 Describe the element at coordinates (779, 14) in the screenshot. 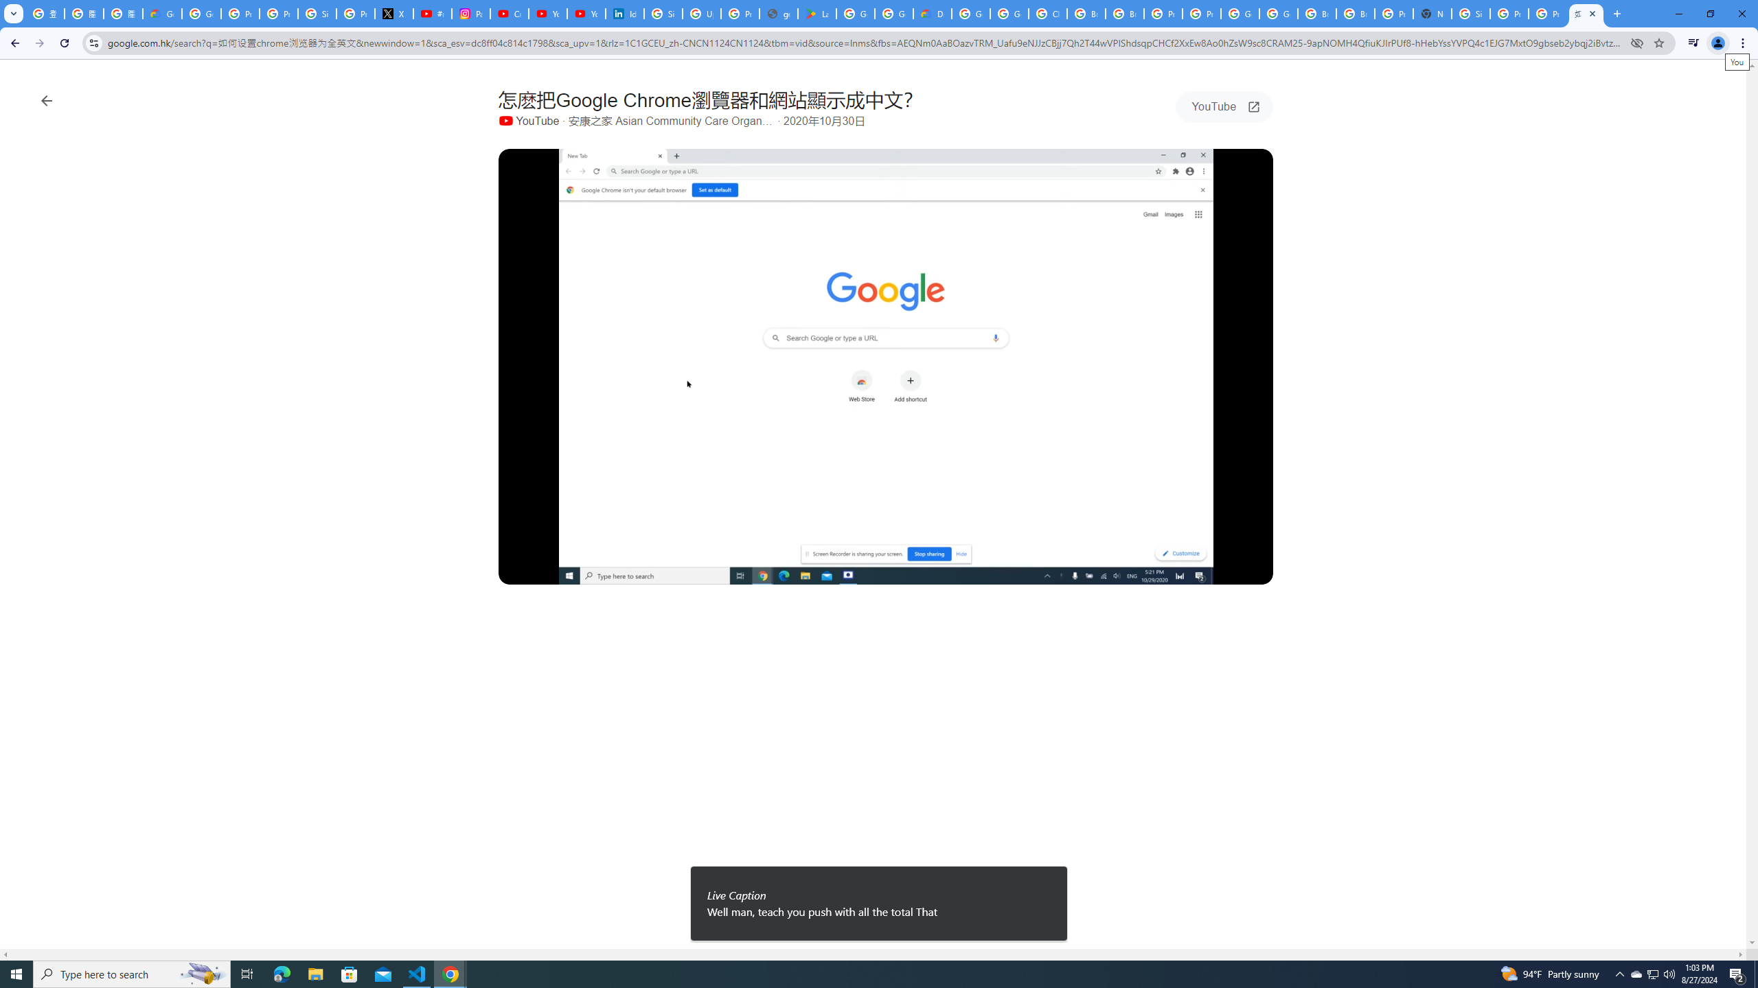

I see `google_privacy_policy_en.pdf` at that location.